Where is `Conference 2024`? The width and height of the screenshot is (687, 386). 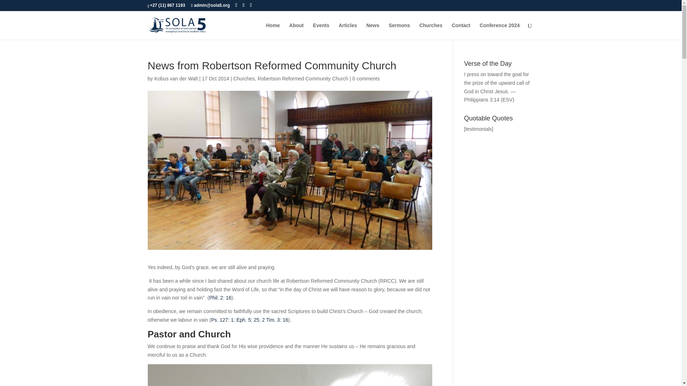 Conference 2024 is located at coordinates (500, 31).